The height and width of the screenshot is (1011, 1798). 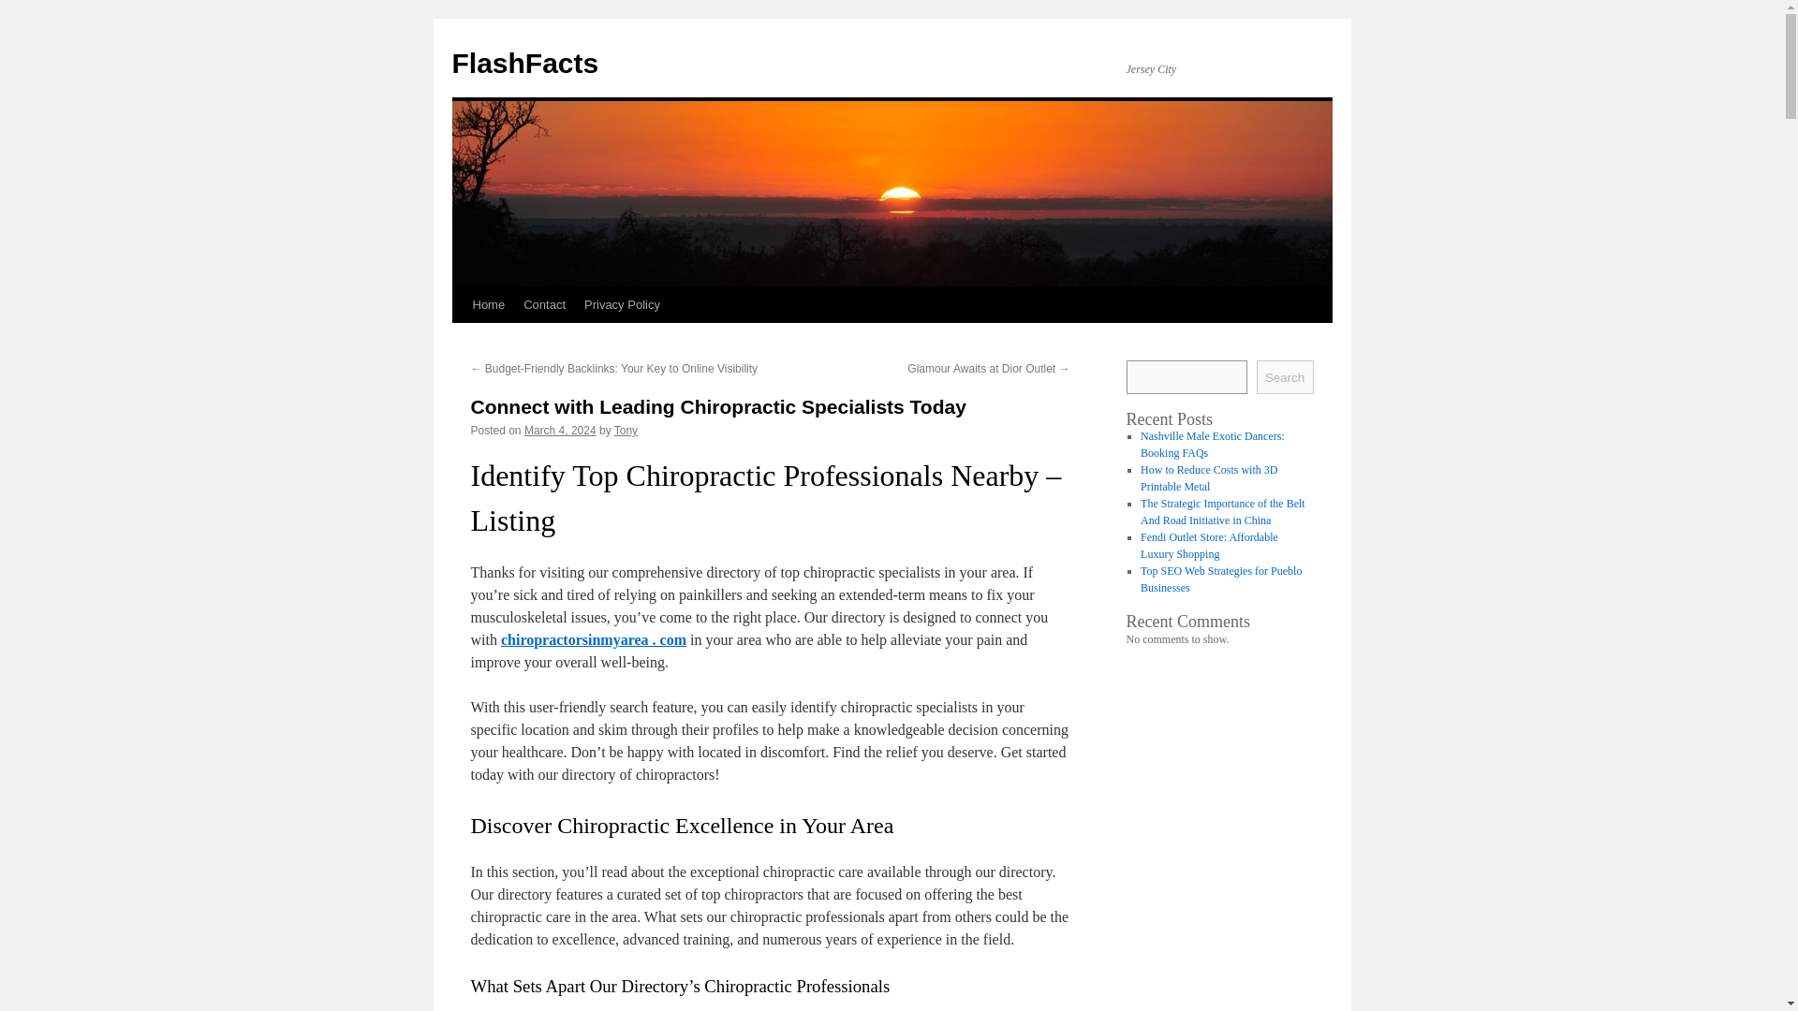 What do you see at coordinates (626, 430) in the screenshot?
I see `View all posts by Tony` at bounding box center [626, 430].